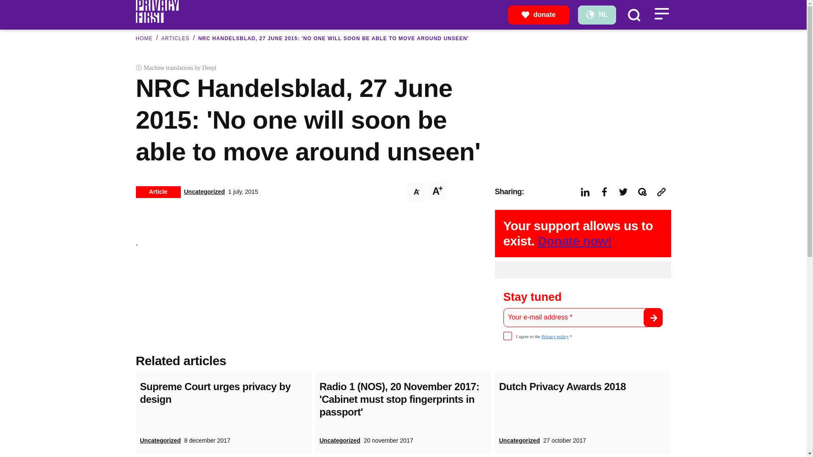  What do you see at coordinates (507, 336) in the screenshot?
I see `on` at bounding box center [507, 336].